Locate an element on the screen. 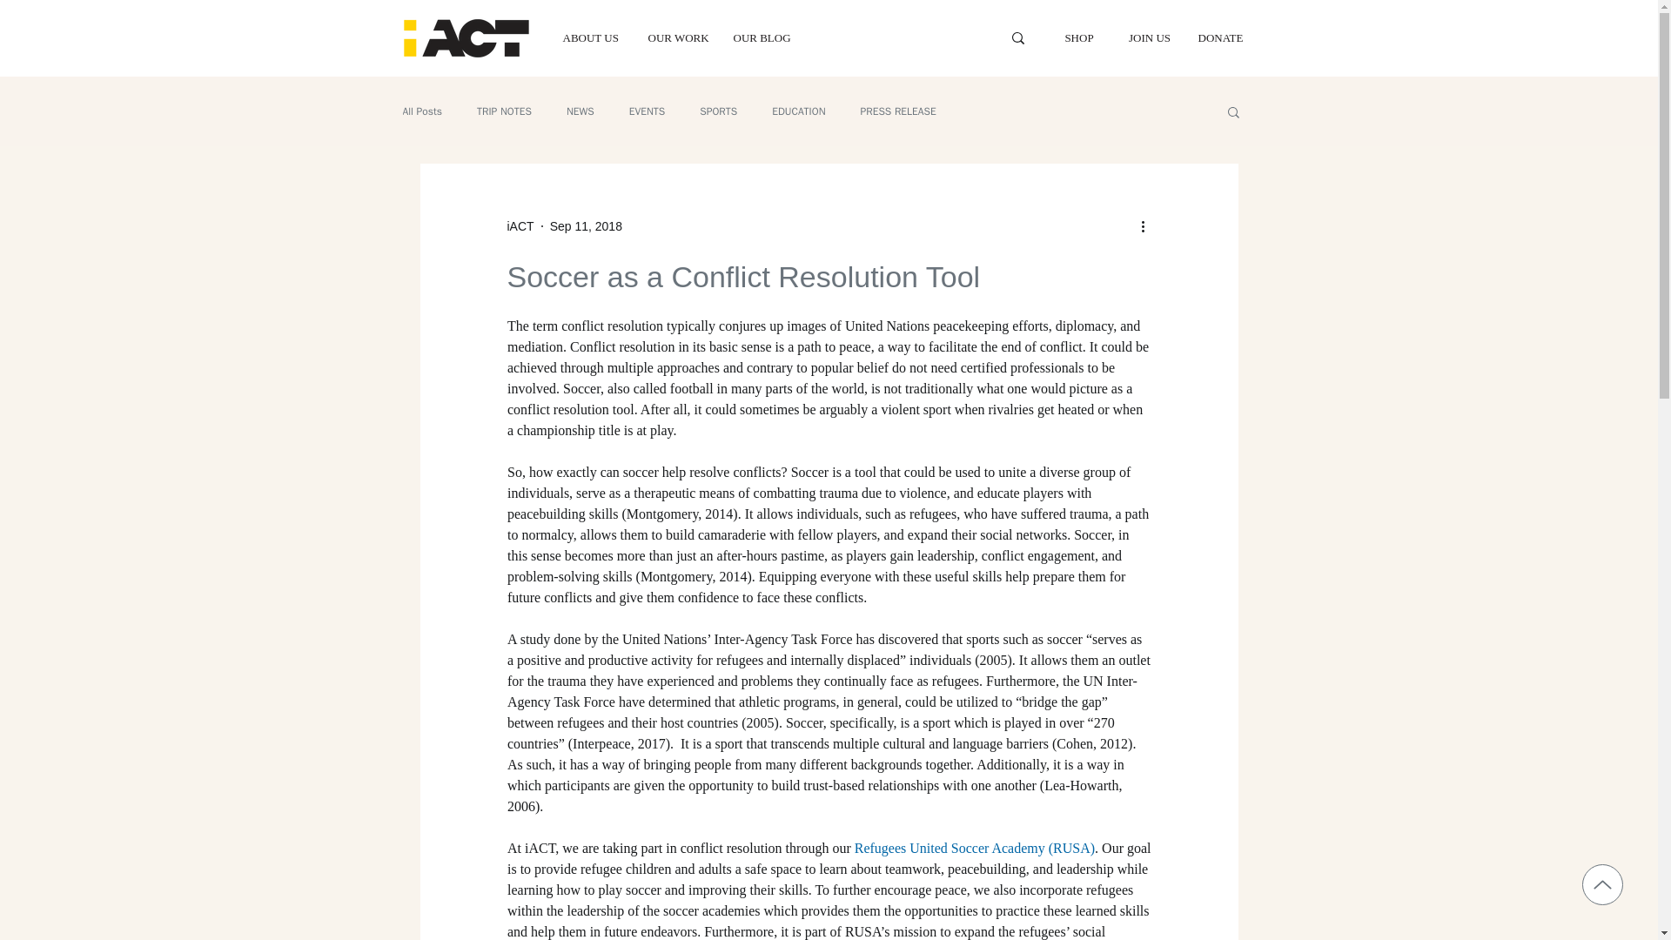 The image size is (1671, 940). EVENTS is located at coordinates (648, 111).